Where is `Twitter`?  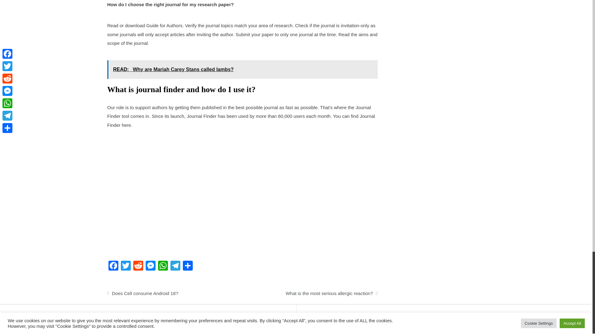 Twitter is located at coordinates (126, 267).